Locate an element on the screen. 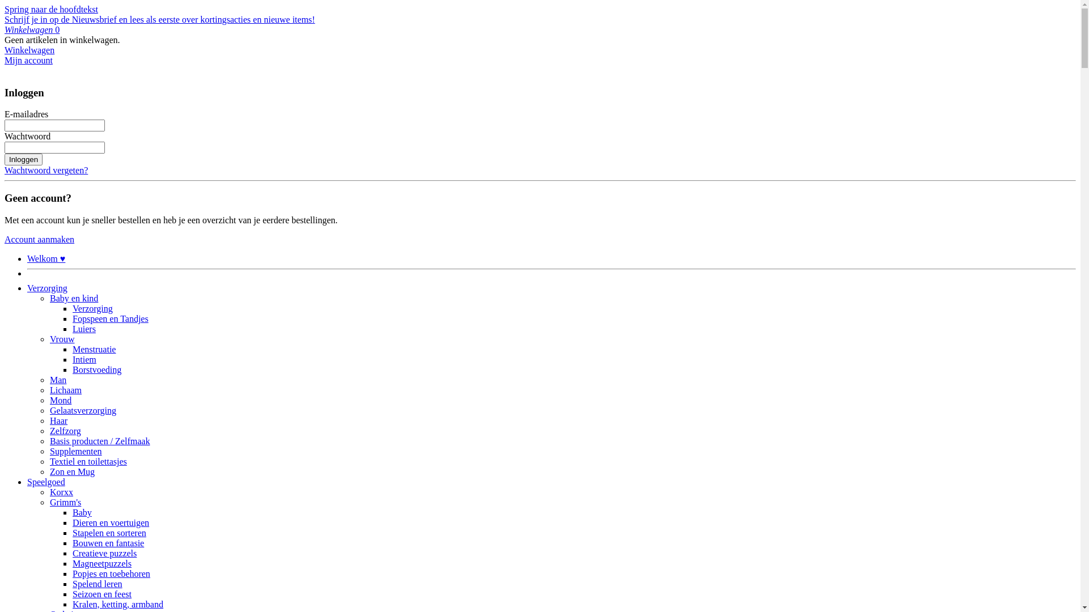 The image size is (1089, 612). Kralen, ketting, armband is located at coordinates (118, 604).